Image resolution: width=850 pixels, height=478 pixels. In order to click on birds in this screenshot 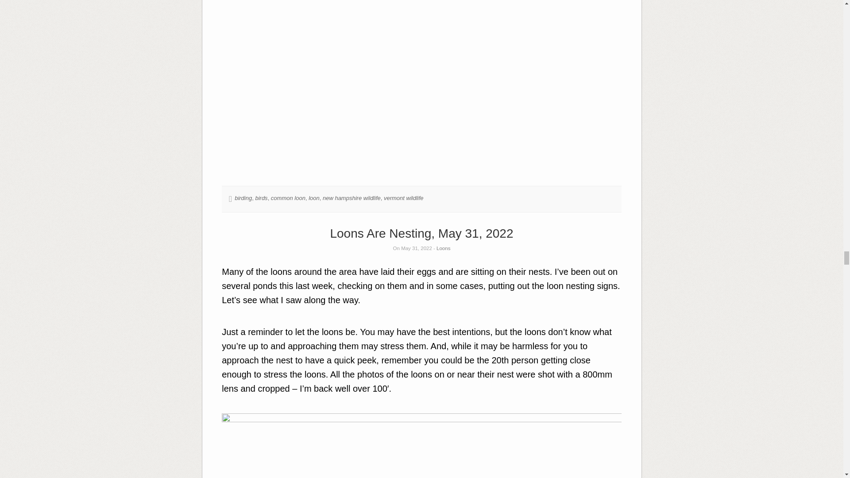, I will do `click(261, 197)`.